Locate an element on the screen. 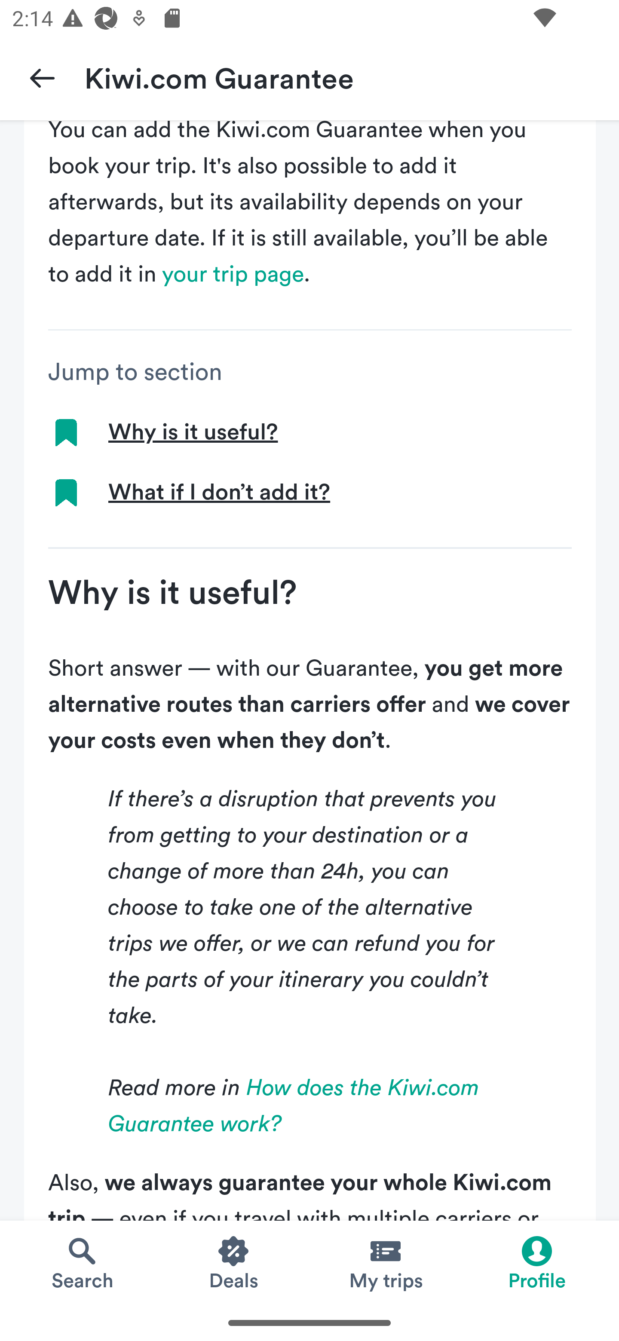 This screenshot has width=619, height=1341. Search is located at coordinates (82, 1262).